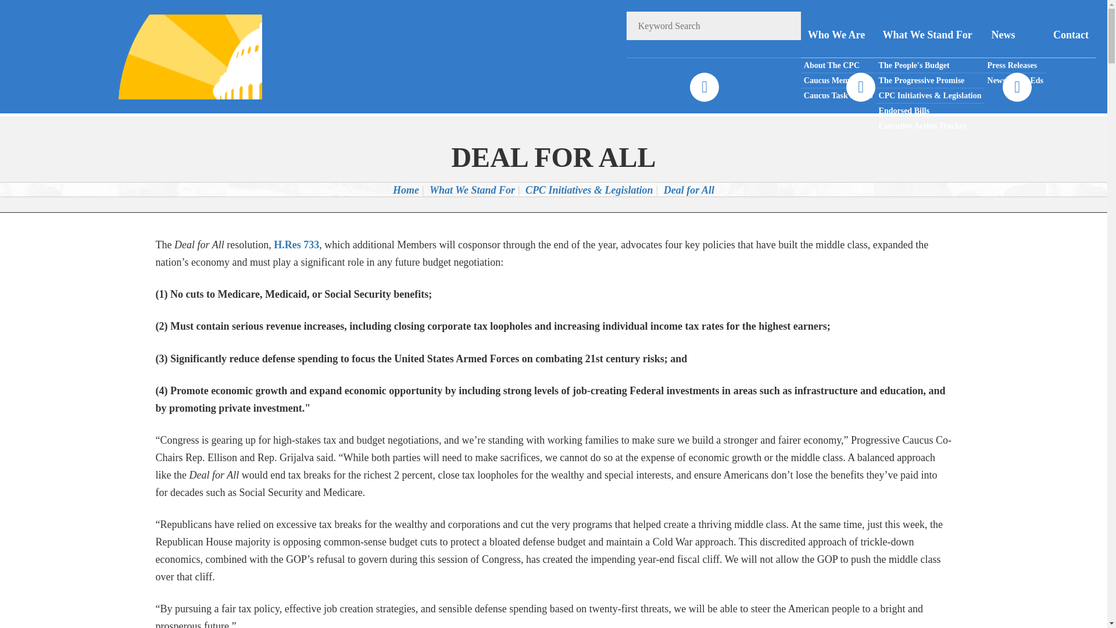  I want to click on Facebook, so click(704, 87).